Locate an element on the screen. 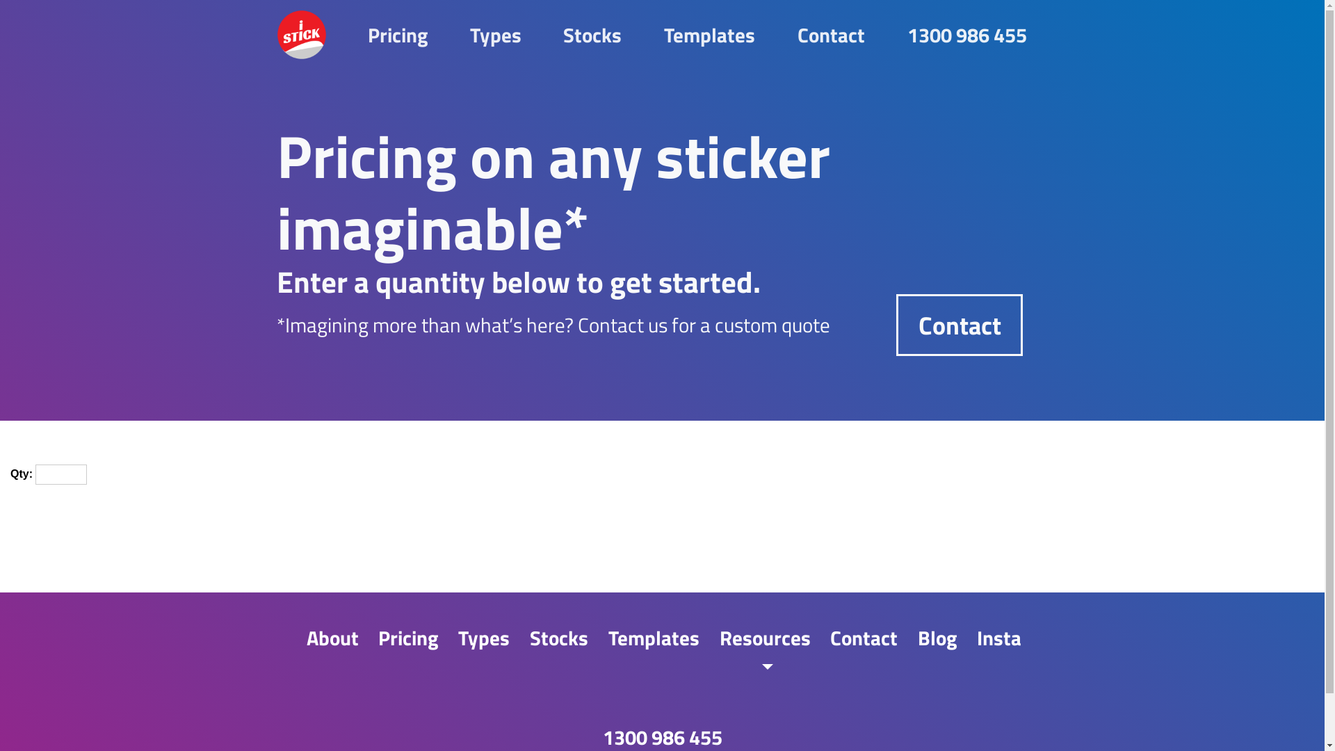 The image size is (1335, 751). Resources is located at coordinates (765, 652).